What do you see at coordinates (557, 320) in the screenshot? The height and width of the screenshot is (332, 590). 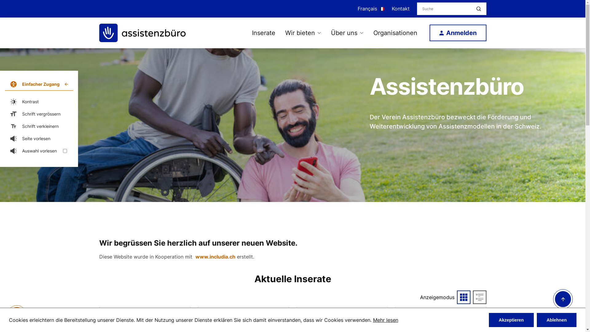 I see `Ablehnen` at bounding box center [557, 320].